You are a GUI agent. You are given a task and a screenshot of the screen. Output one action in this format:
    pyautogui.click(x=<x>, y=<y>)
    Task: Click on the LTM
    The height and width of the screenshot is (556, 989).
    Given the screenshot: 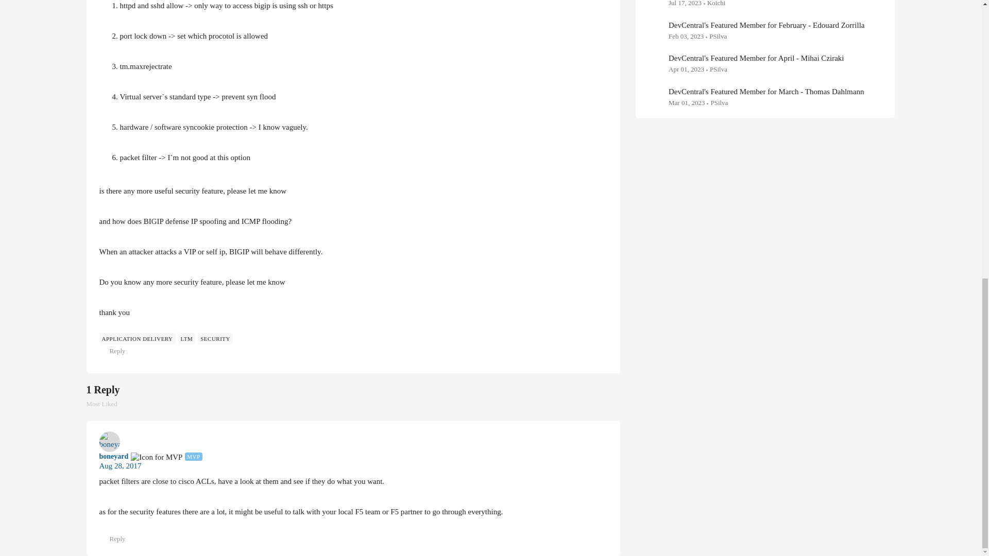 What is the action you would take?
    pyautogui.click(x=113, y=457)
    